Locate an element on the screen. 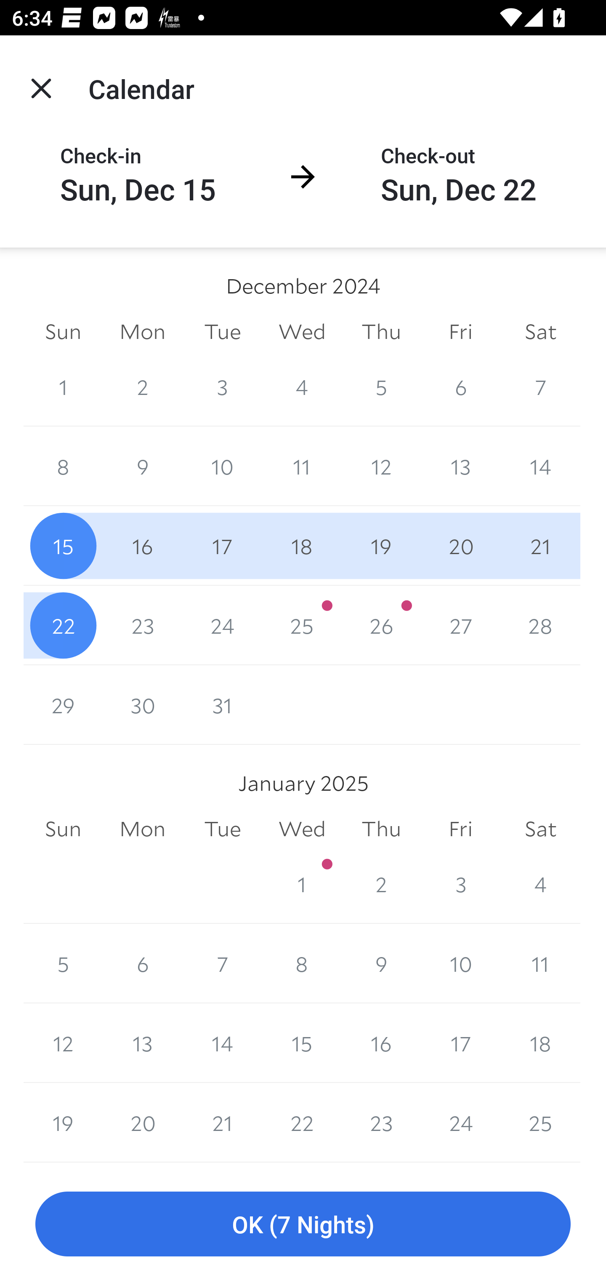  4 4 December 2024 is located at coordinates (302, 387).